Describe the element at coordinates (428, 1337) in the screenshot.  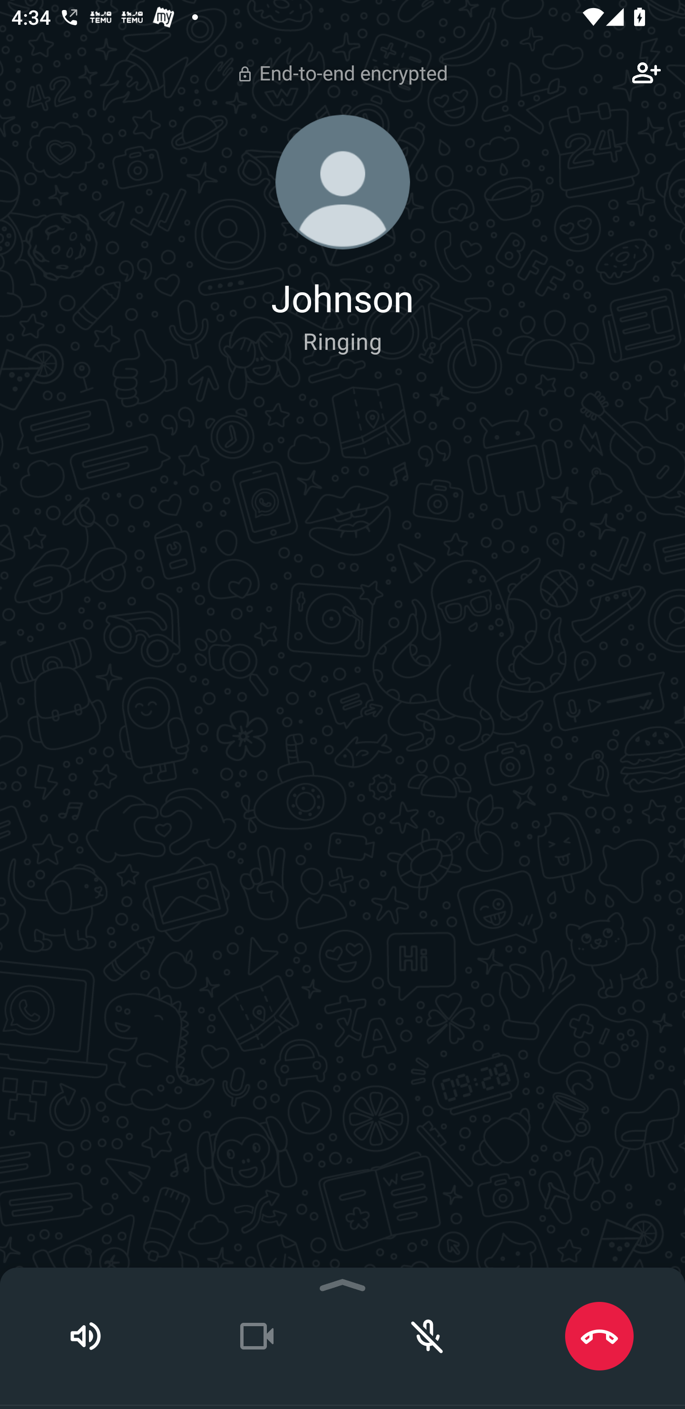
I see `Mute microphone` at that location.